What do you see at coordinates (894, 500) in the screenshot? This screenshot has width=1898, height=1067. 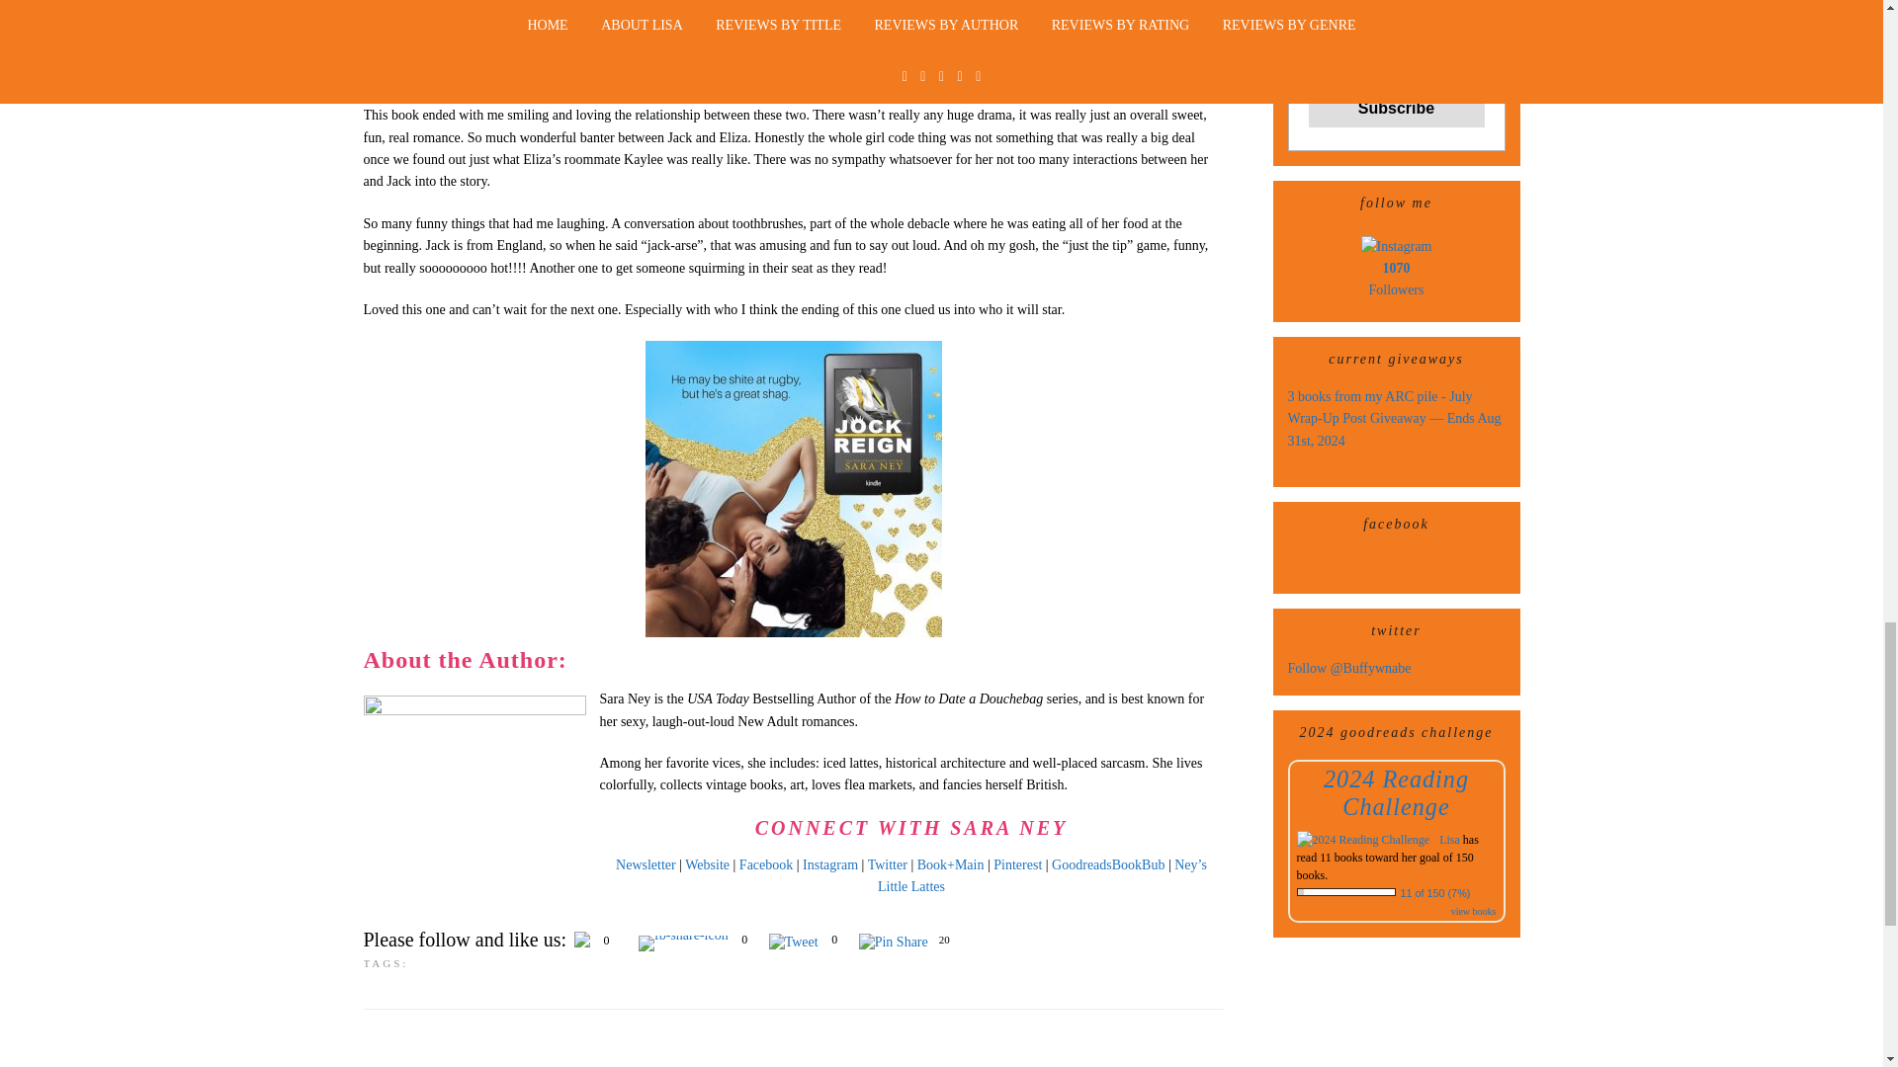 I see `Pin Share` at bounding box center [894, 500].